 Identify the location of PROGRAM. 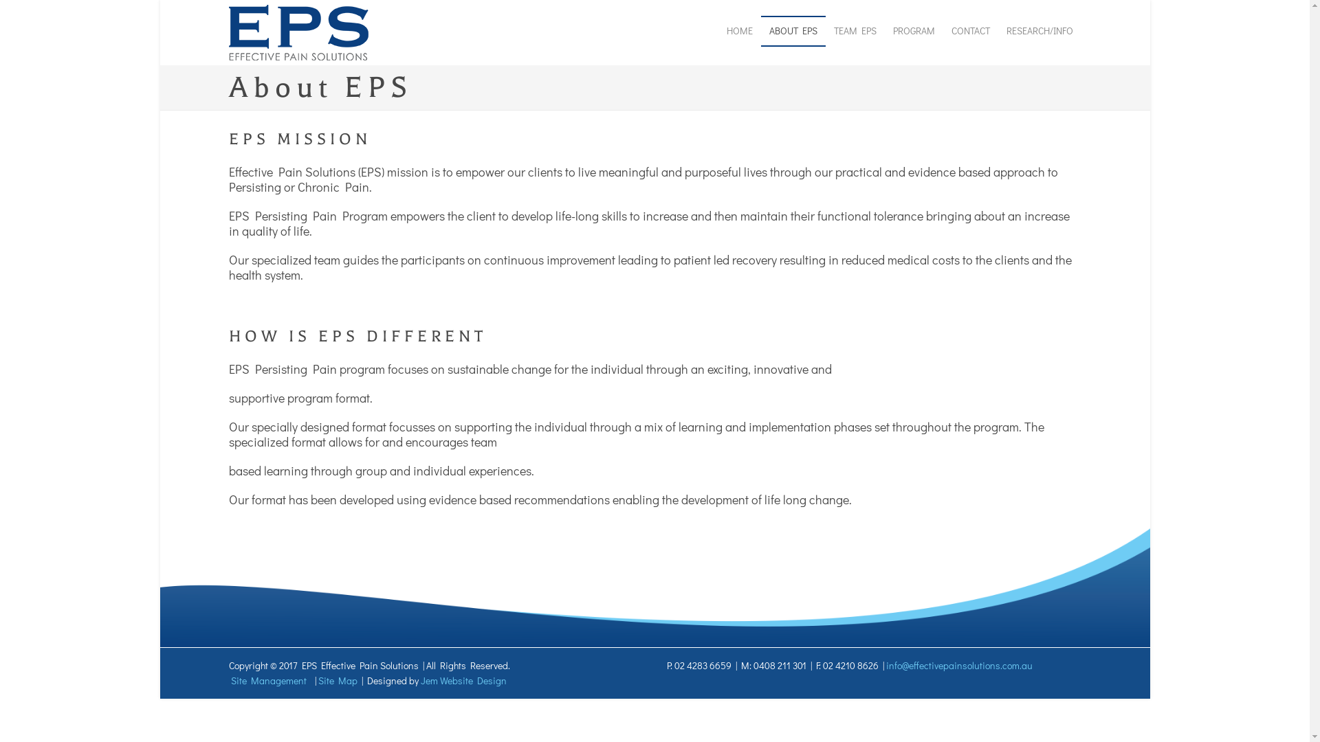
(913, 31).